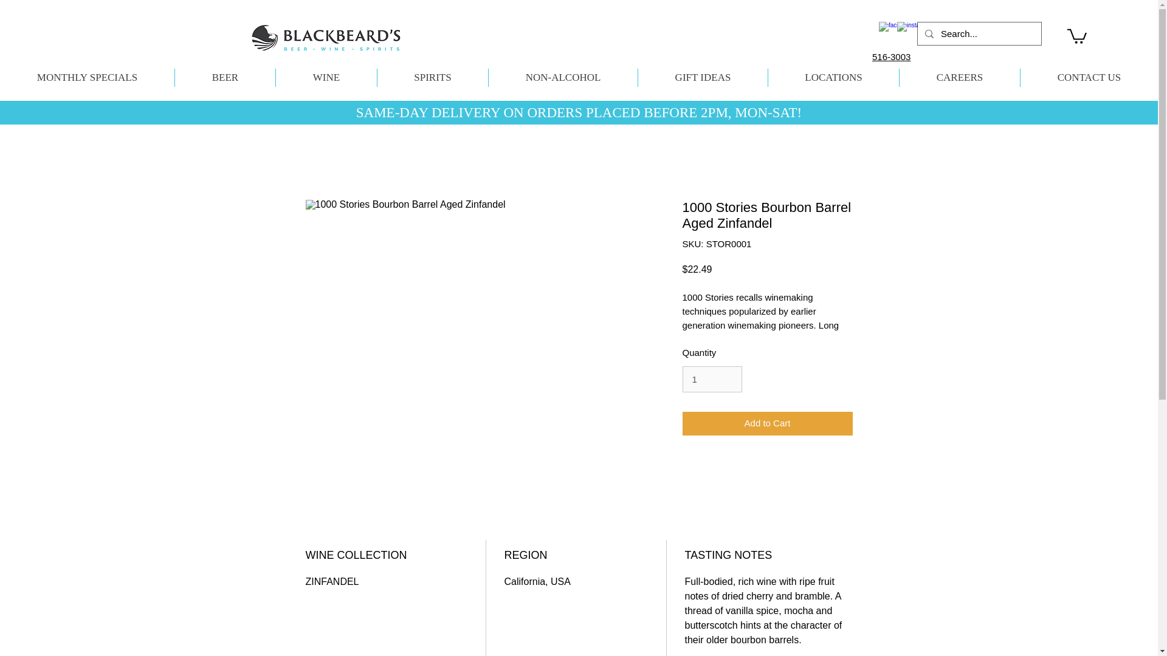  What do you see at coordinates (87, 78) in the screenshot?
I see `MONTHLY SPECIALS` at bounding box center [87, 78].